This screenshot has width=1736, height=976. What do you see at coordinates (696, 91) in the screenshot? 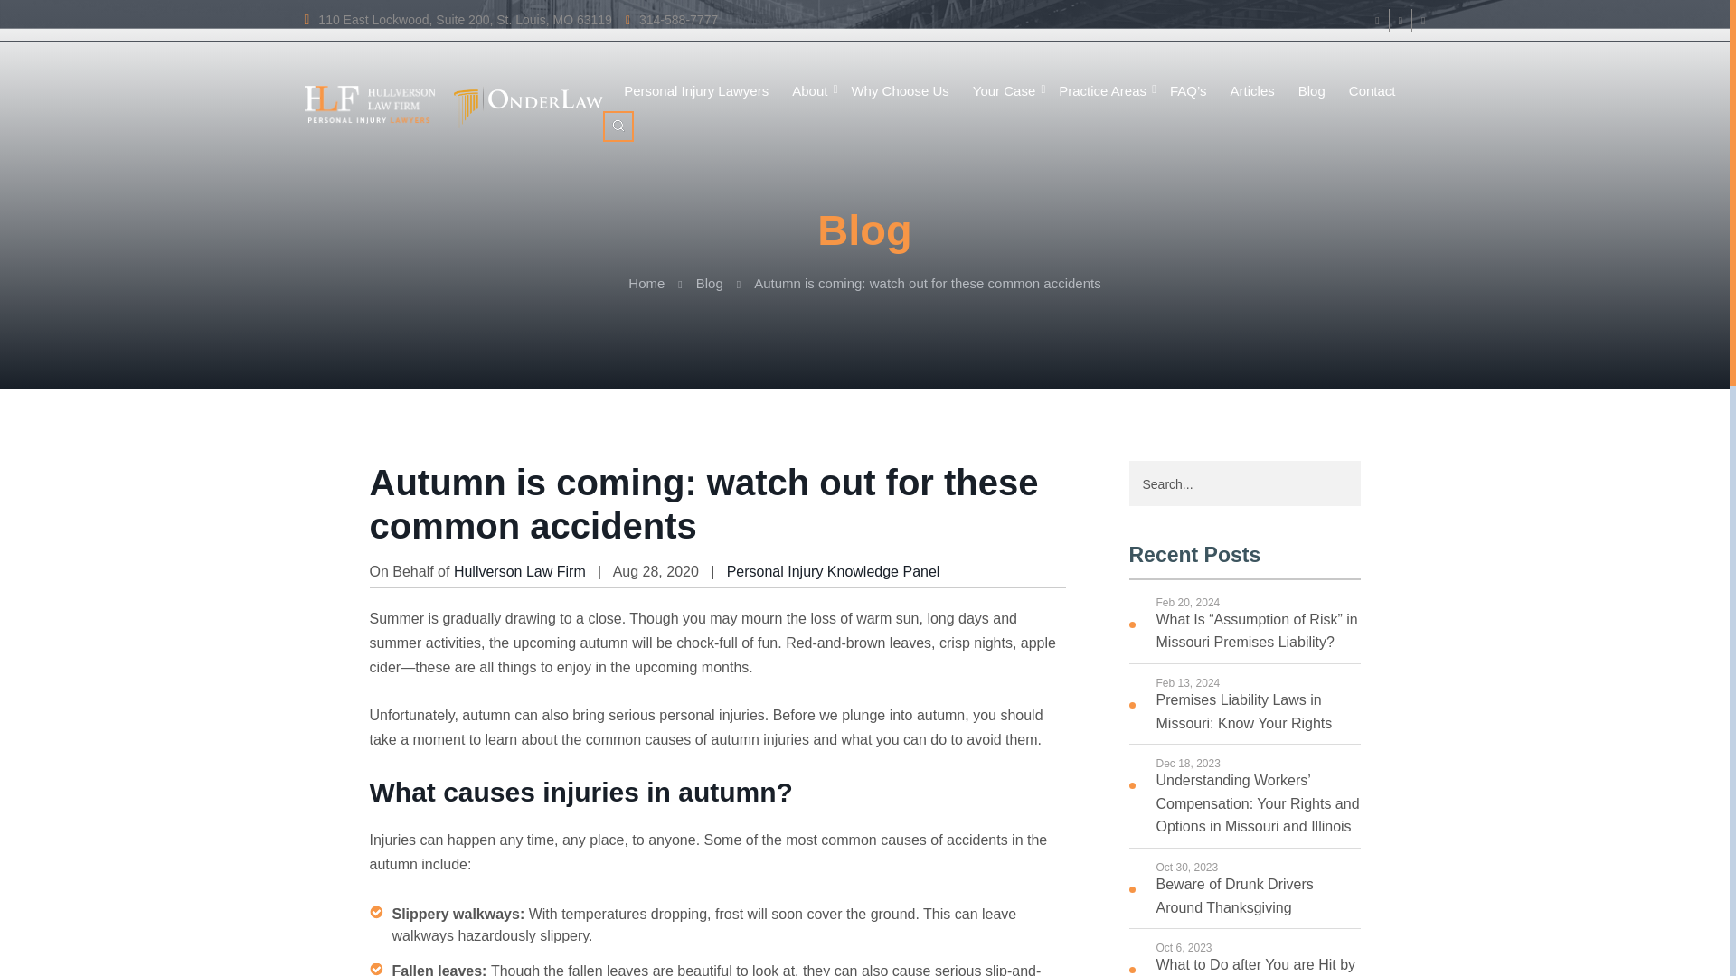
I see `Personal Injury Lawyers` at bounding box center [696, 91].